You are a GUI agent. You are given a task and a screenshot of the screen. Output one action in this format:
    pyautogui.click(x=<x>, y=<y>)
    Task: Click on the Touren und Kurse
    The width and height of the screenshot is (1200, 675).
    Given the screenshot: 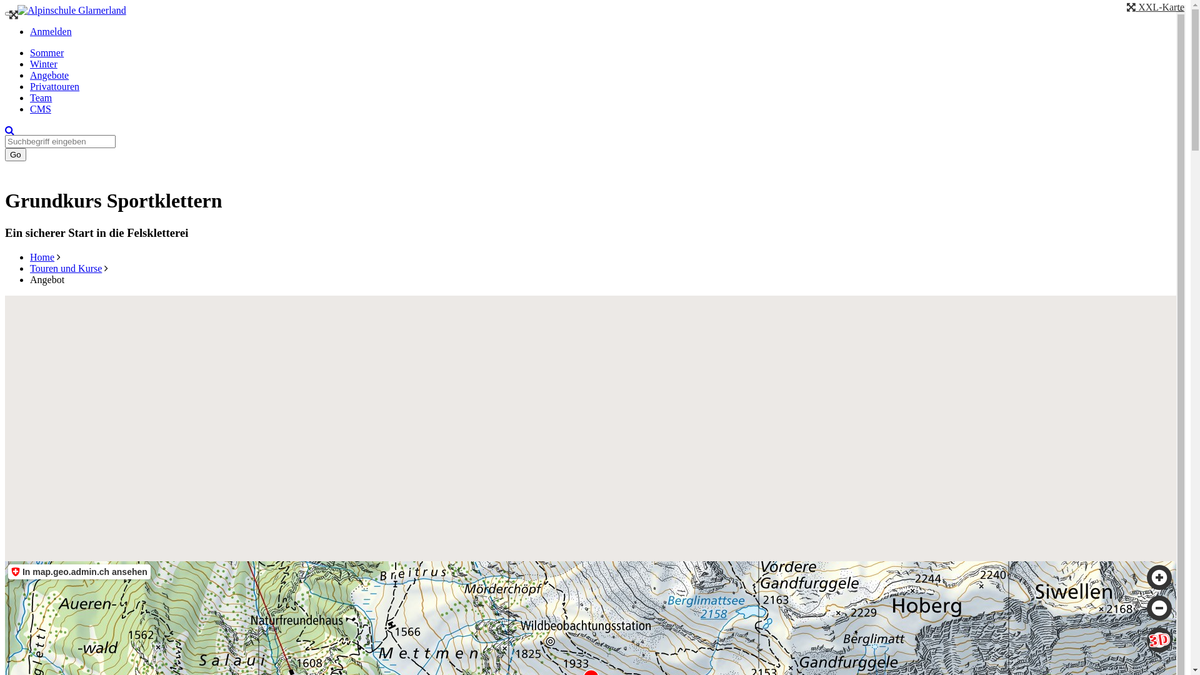 What is the action you would take?
    pyautogui.click(x=66, y=269)
    